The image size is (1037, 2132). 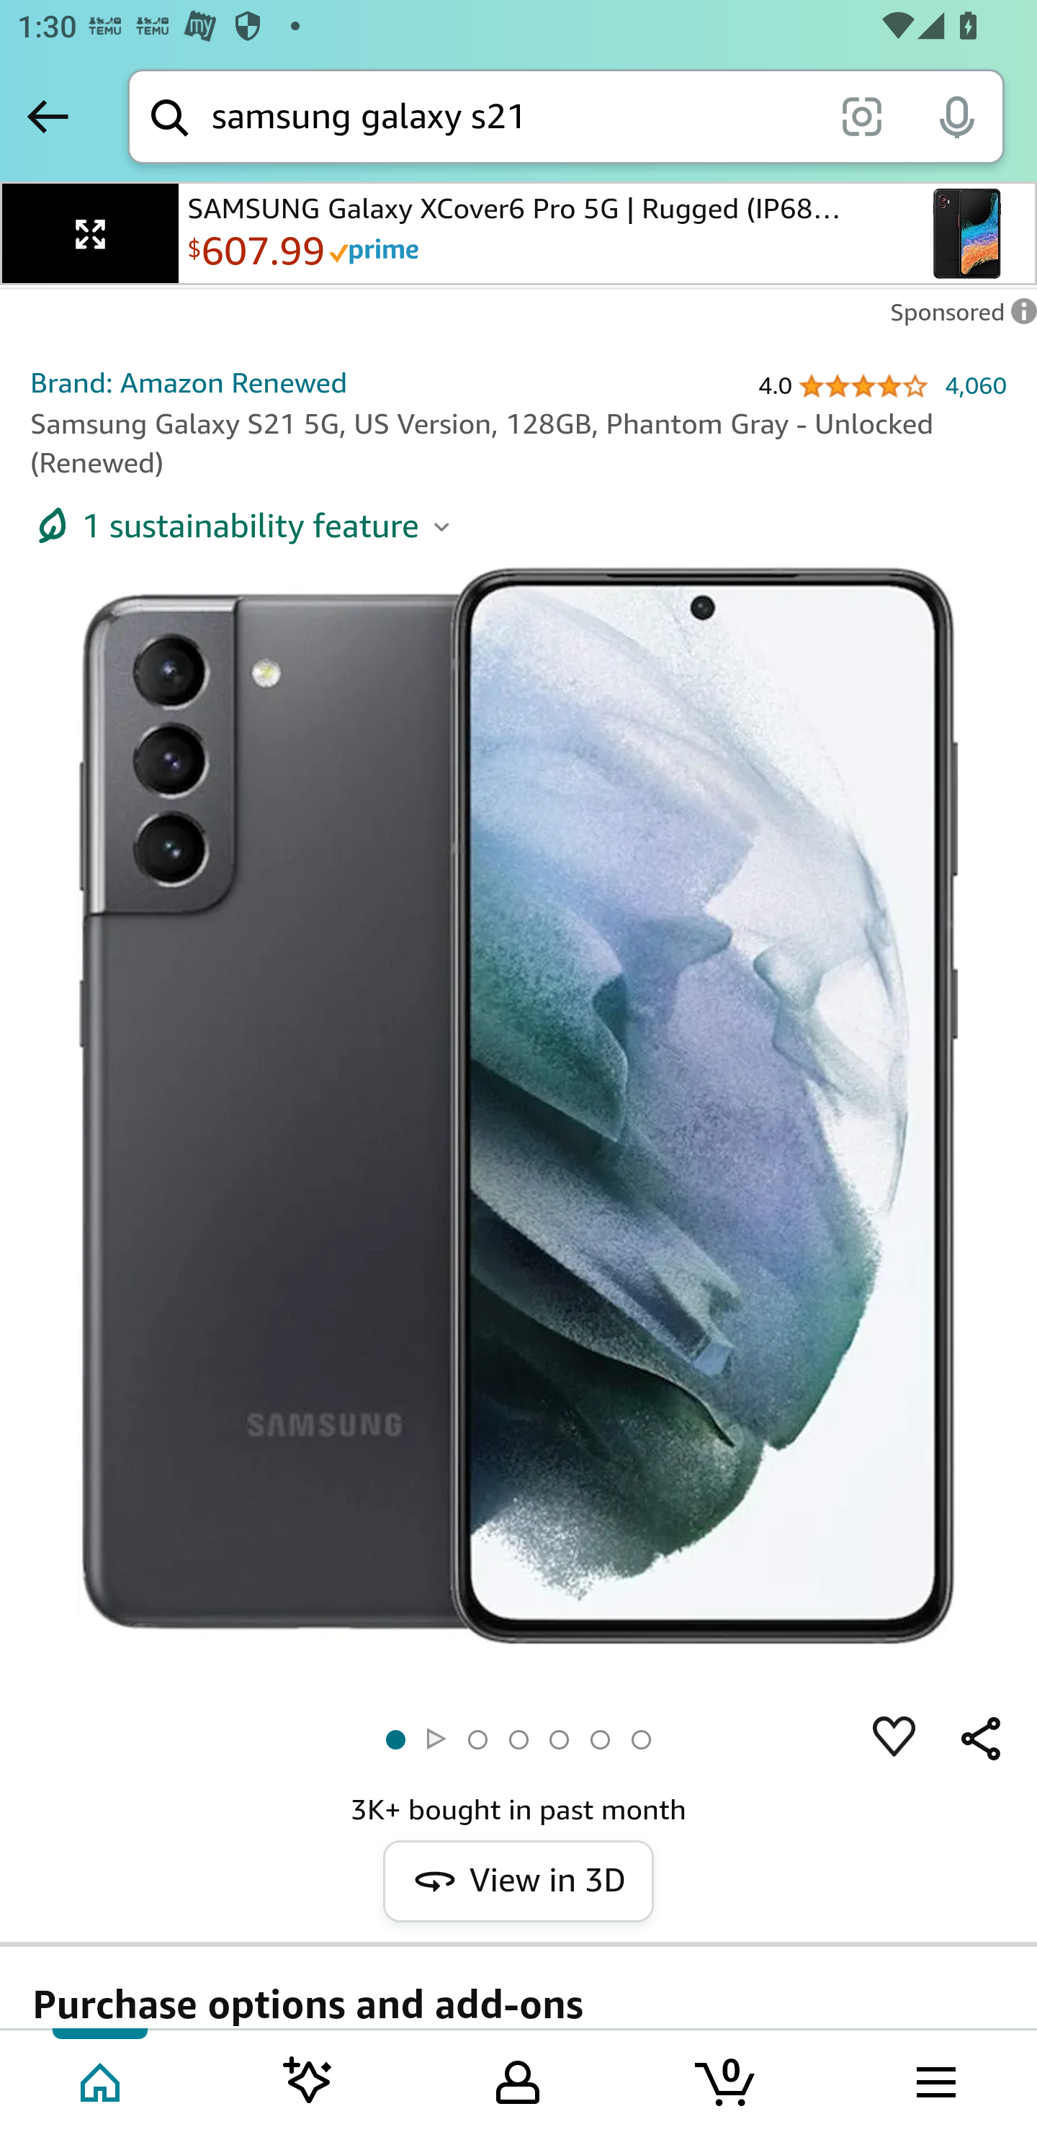 I want to click on Inspire feed Tab 2 of 5, so click(x=308, y=2079).